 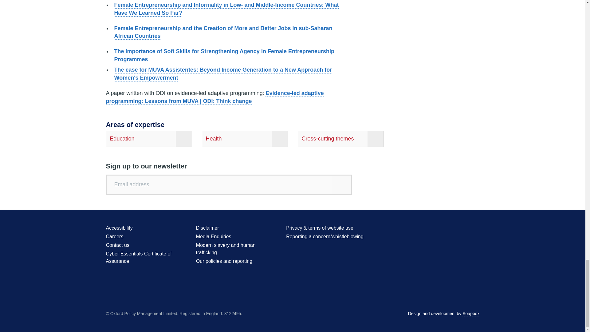 I want to click on YouTube, so click(x=452, y=229).